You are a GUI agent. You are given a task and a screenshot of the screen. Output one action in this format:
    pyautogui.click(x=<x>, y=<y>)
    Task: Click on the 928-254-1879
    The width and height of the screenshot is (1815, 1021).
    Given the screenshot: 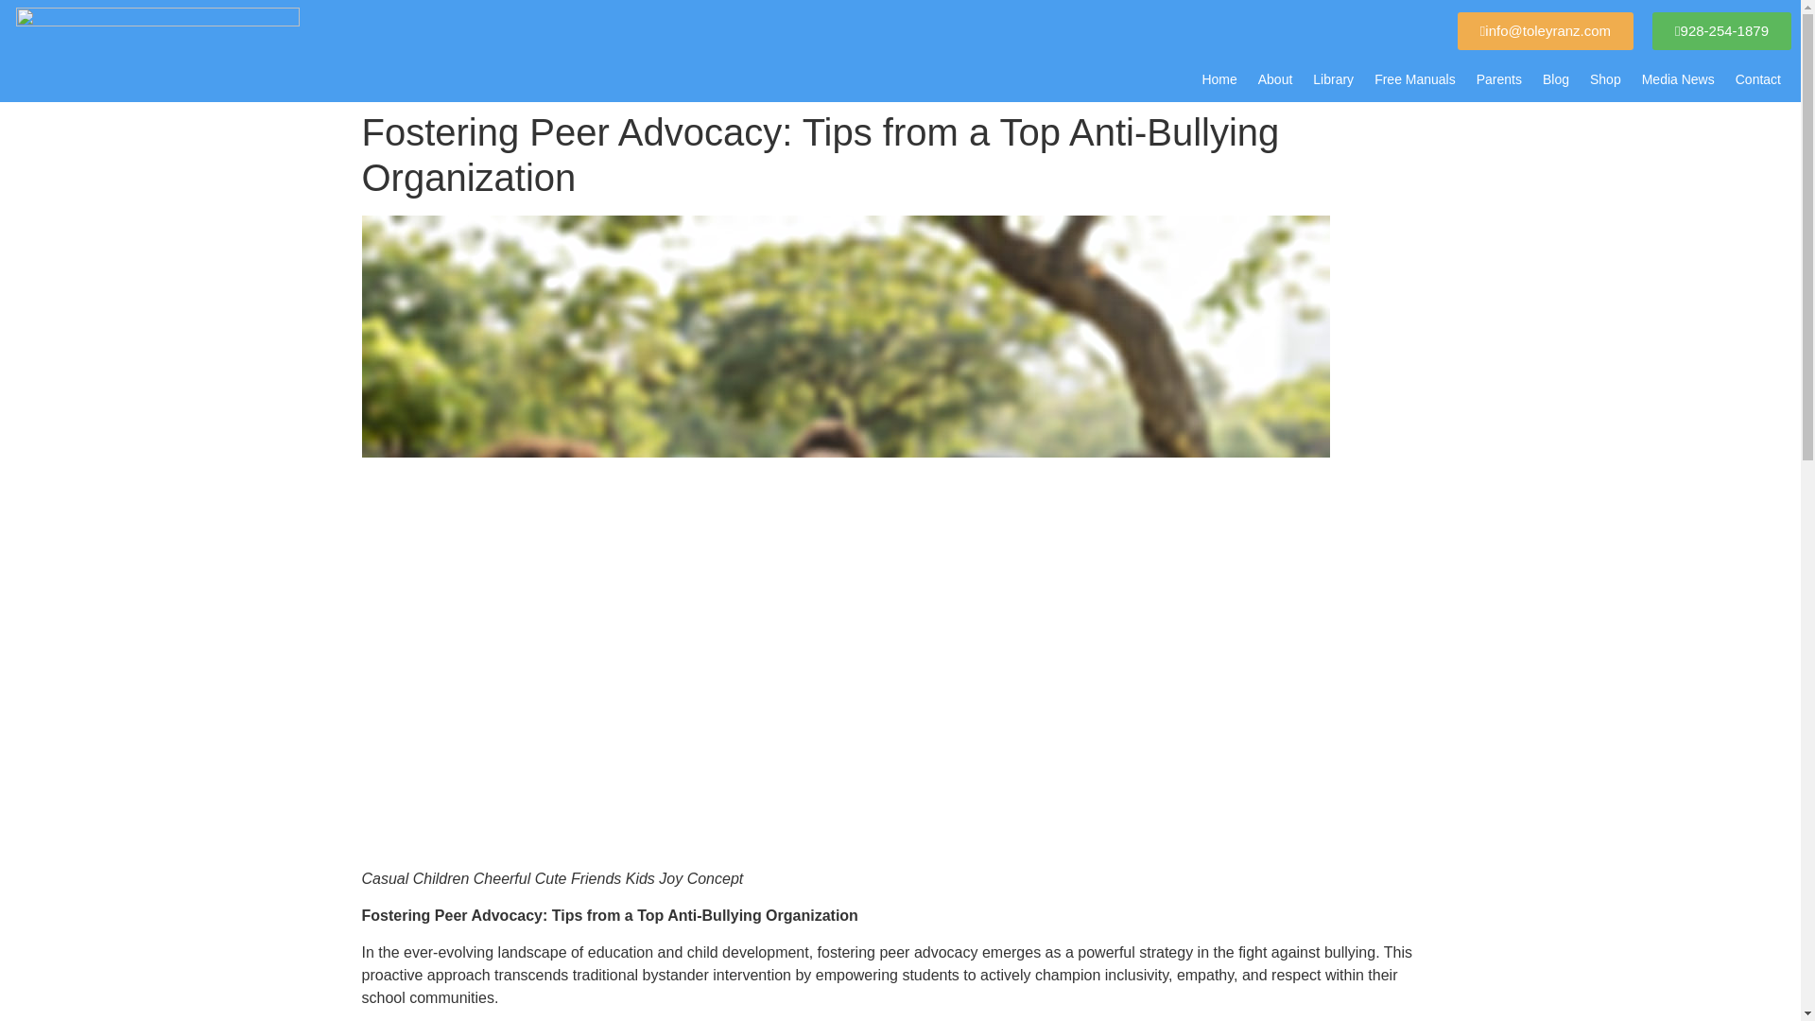 What is the action you would take?
    pyautogui.click(x=1721, y=30)
    